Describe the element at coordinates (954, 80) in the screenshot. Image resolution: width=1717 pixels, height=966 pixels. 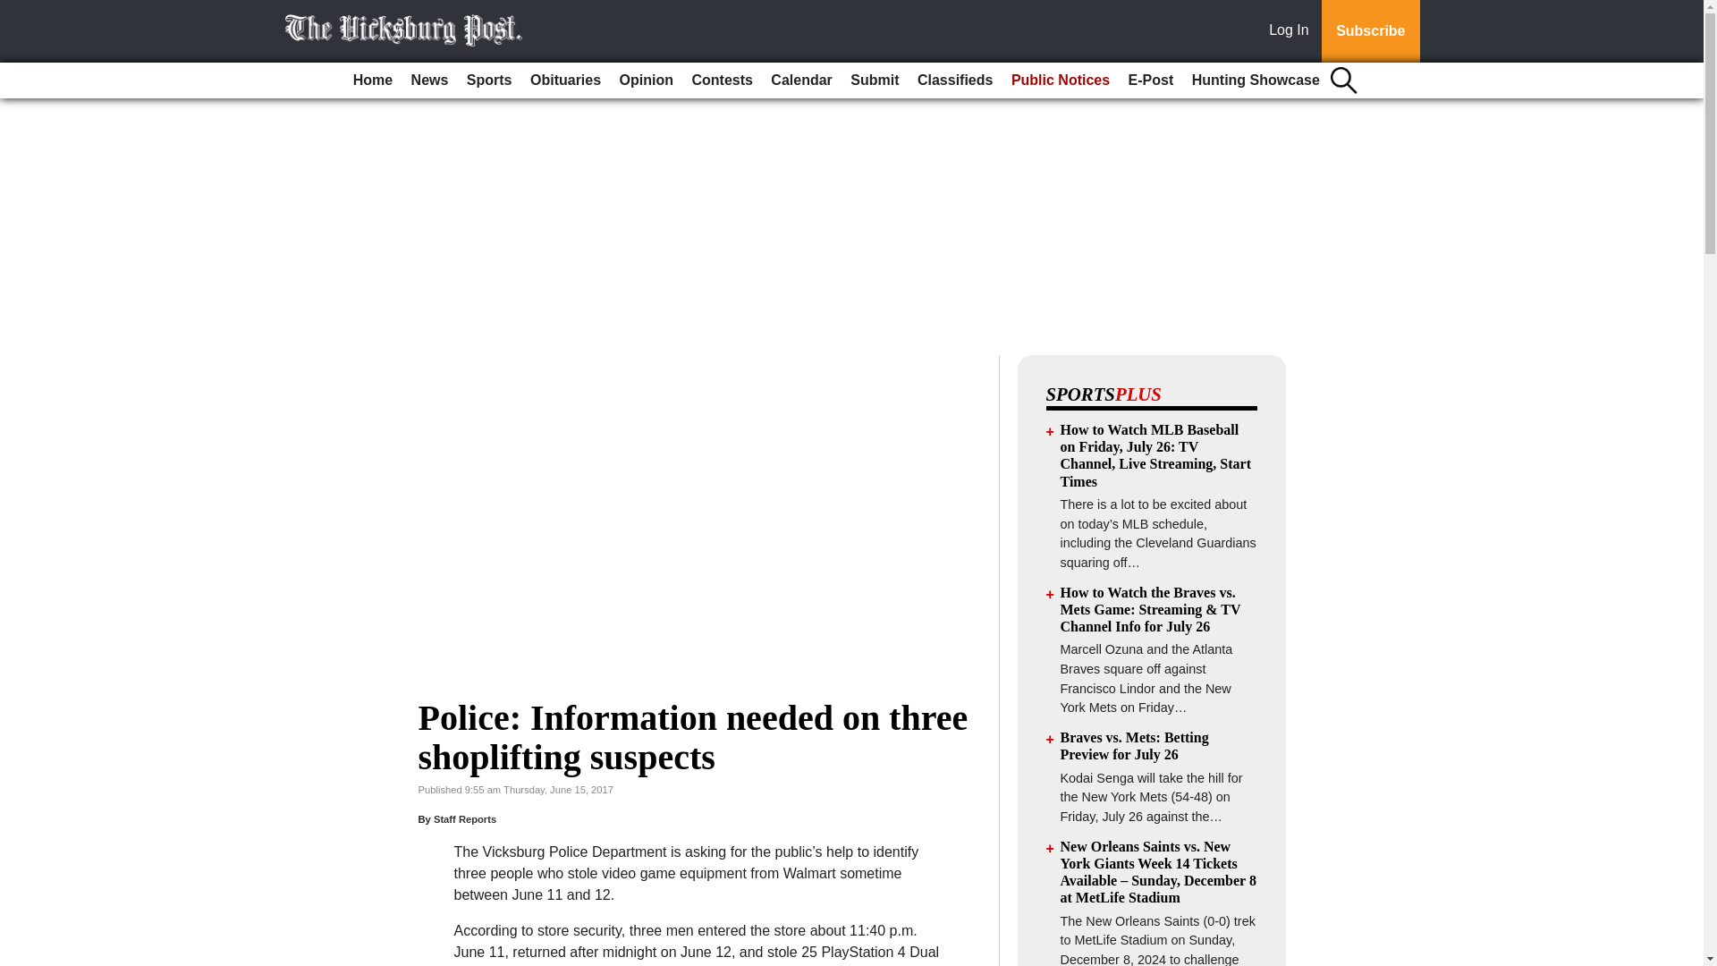
I see `Classifieds` at that location.